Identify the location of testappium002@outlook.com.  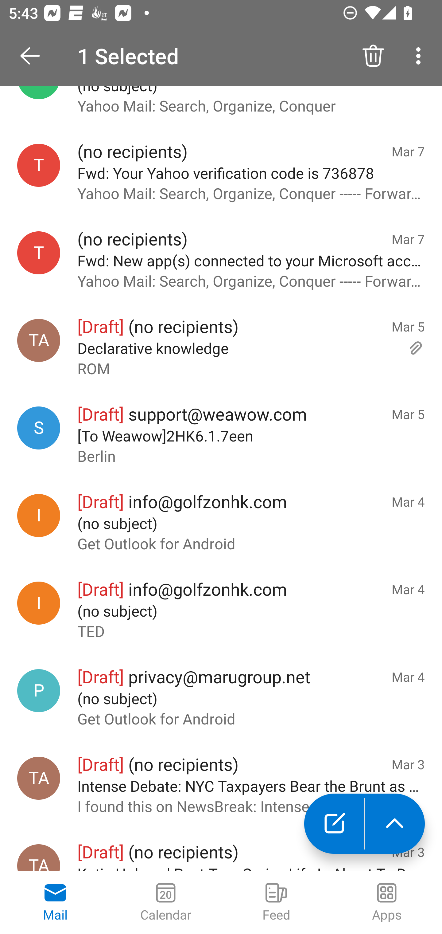
(39, 165).